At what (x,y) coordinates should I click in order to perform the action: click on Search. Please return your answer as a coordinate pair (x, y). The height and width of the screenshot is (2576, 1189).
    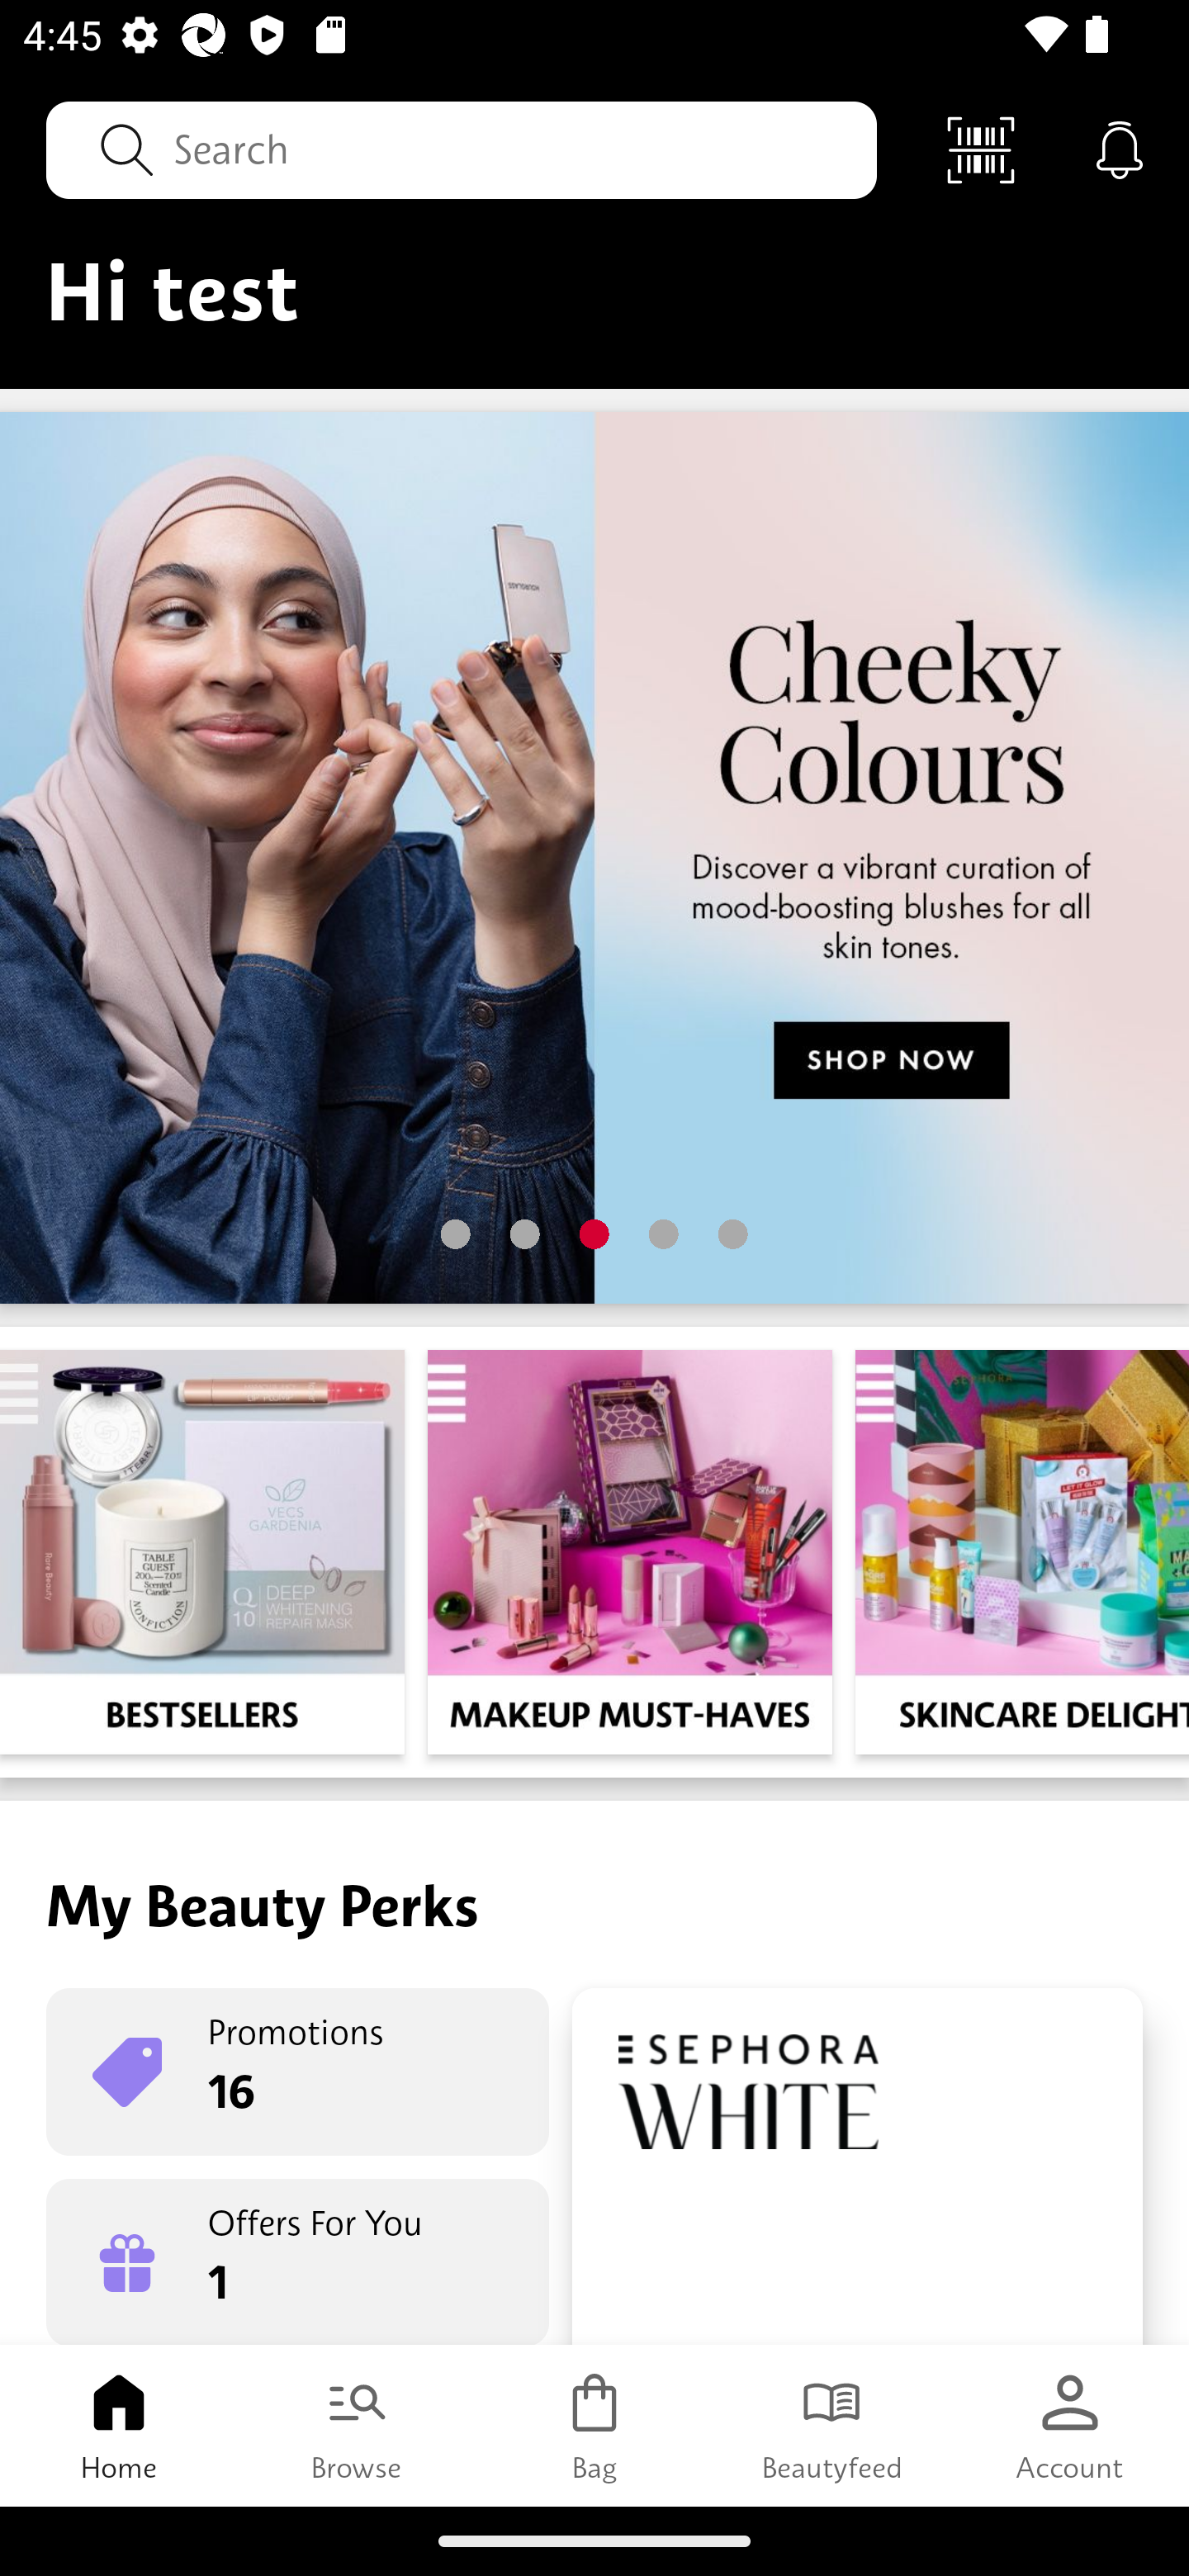
    Looking at the image, I should click on (462, 149).